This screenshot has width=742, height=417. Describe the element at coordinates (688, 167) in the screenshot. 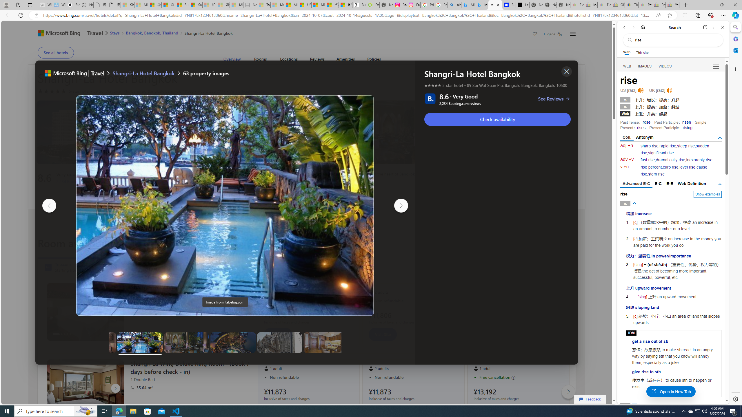

I see `level rise` at that location.